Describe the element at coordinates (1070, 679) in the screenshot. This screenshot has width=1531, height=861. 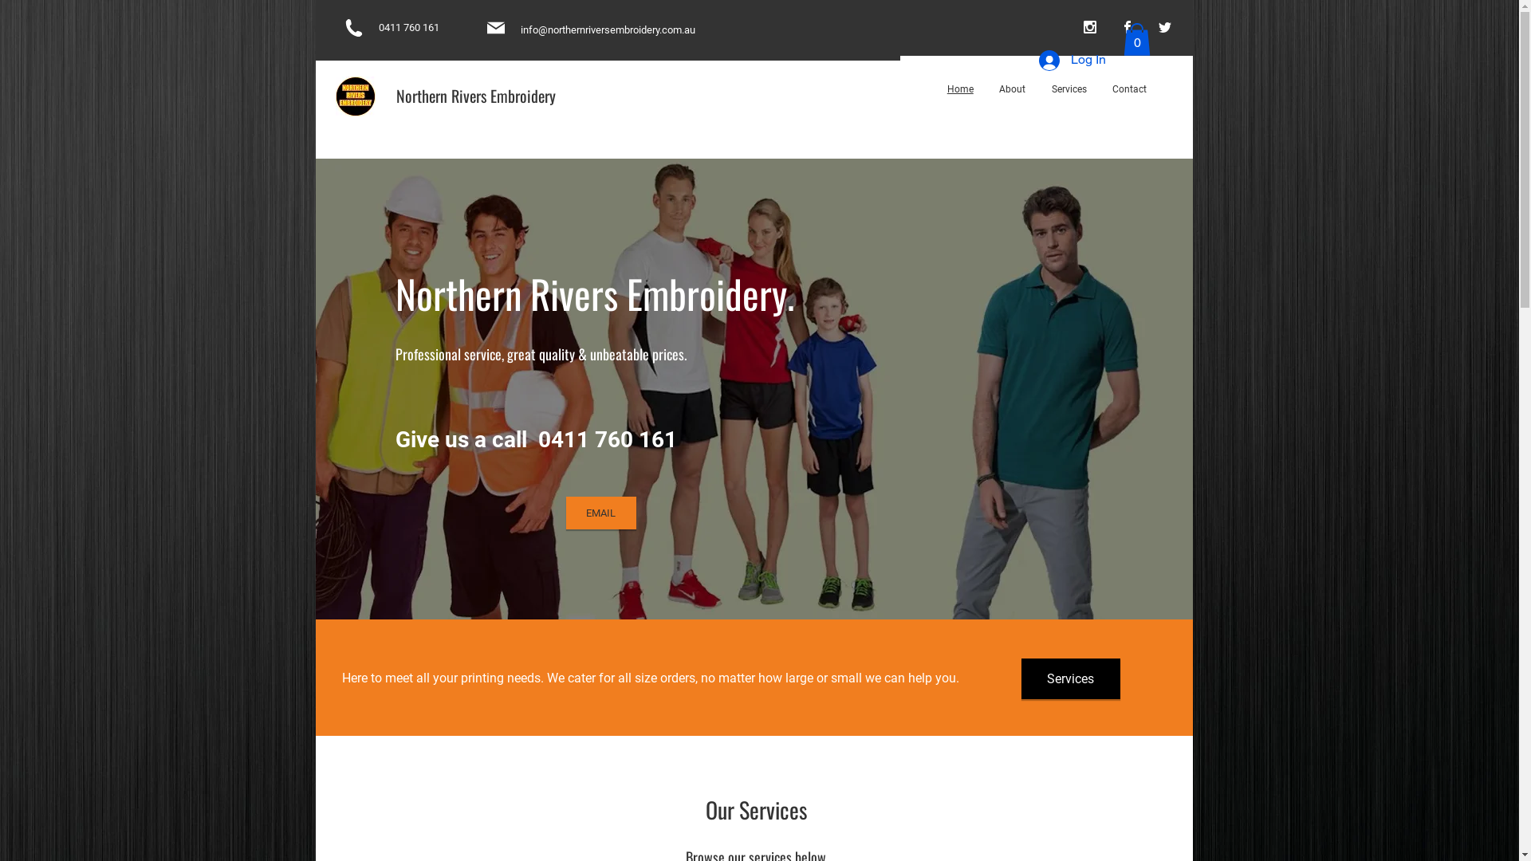
I see `Services` at that location.